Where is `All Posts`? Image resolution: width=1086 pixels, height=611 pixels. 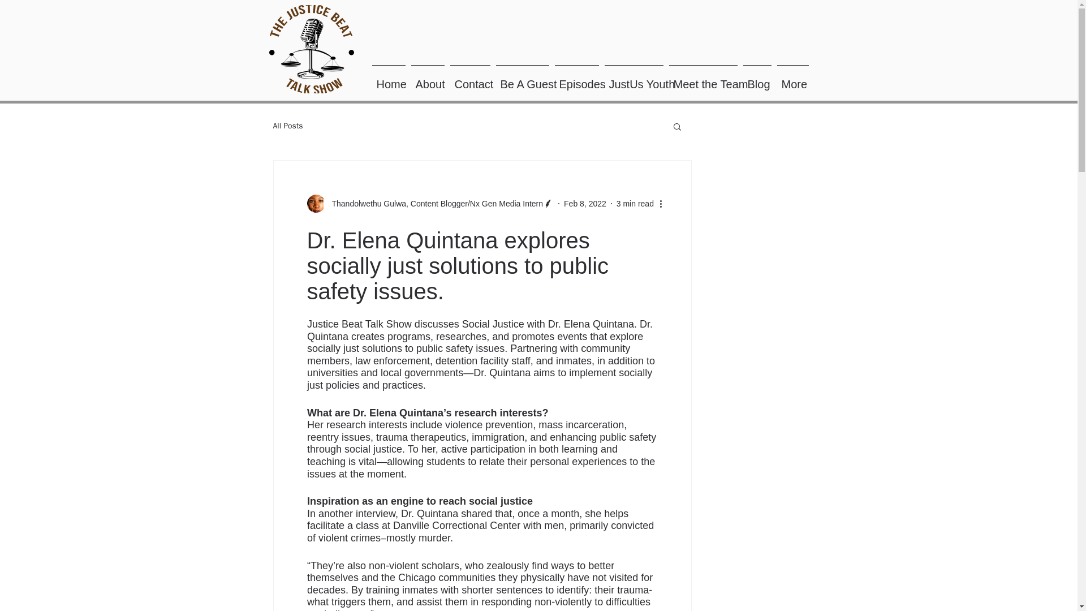 All Posts is located at coordinates (287, 126).